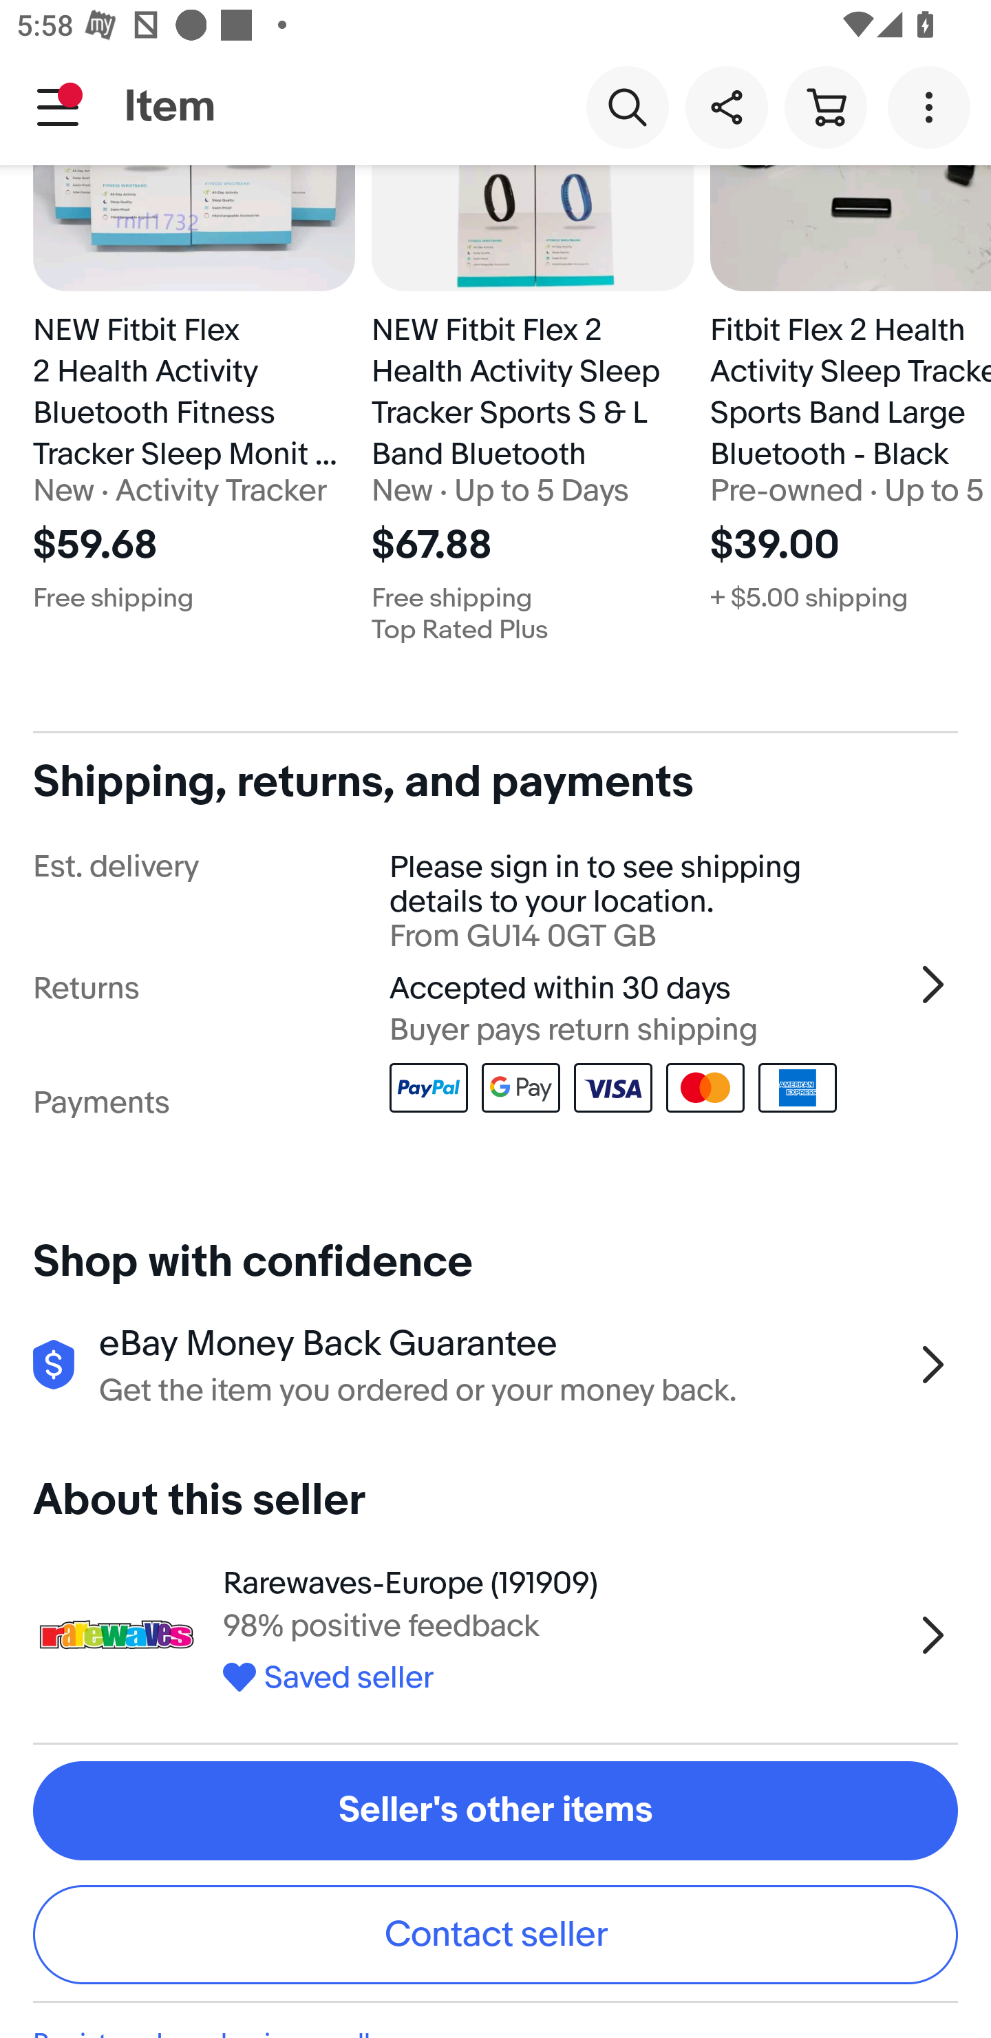 This screenshot has height=2038, width=991. Describe the element at coordinates (627, 106) in the screenshot. I see `Search` at that location.